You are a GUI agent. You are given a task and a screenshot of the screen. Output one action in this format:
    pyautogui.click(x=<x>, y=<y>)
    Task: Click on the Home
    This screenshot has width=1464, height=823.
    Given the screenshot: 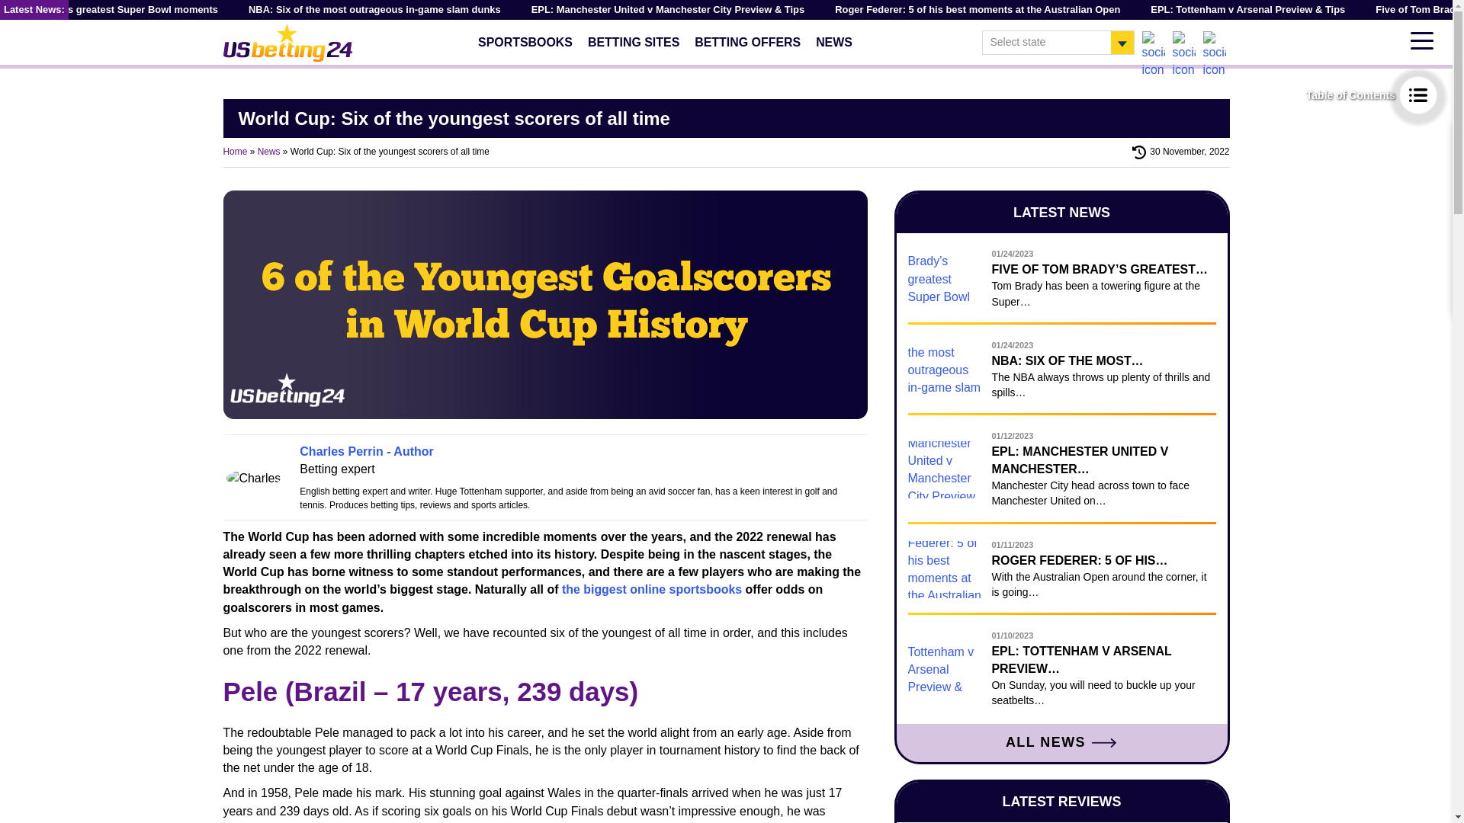 What is the action you would take?
    pyautogui.click(x=235, y=152)
    